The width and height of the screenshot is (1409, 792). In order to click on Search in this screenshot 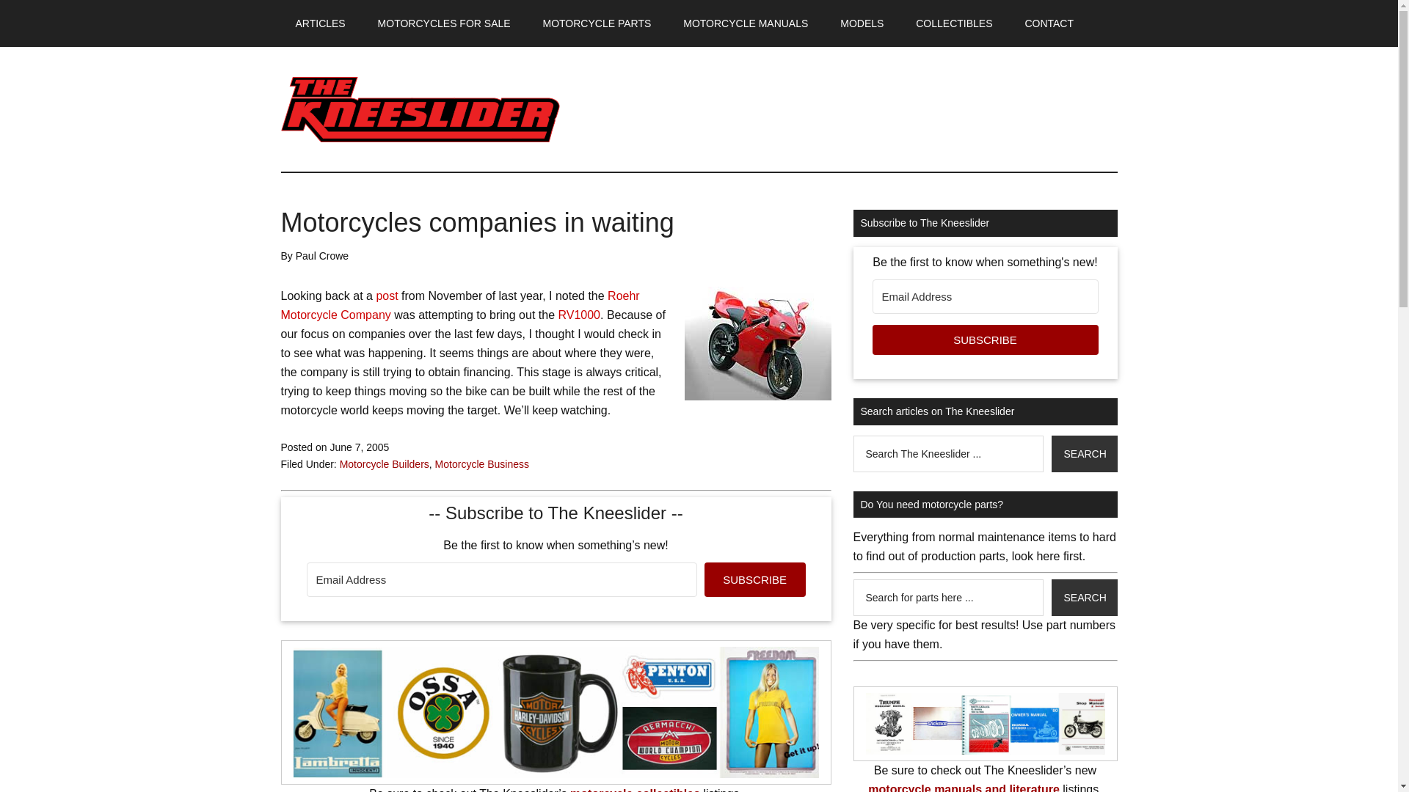, I will do `click(1084, 453)`.